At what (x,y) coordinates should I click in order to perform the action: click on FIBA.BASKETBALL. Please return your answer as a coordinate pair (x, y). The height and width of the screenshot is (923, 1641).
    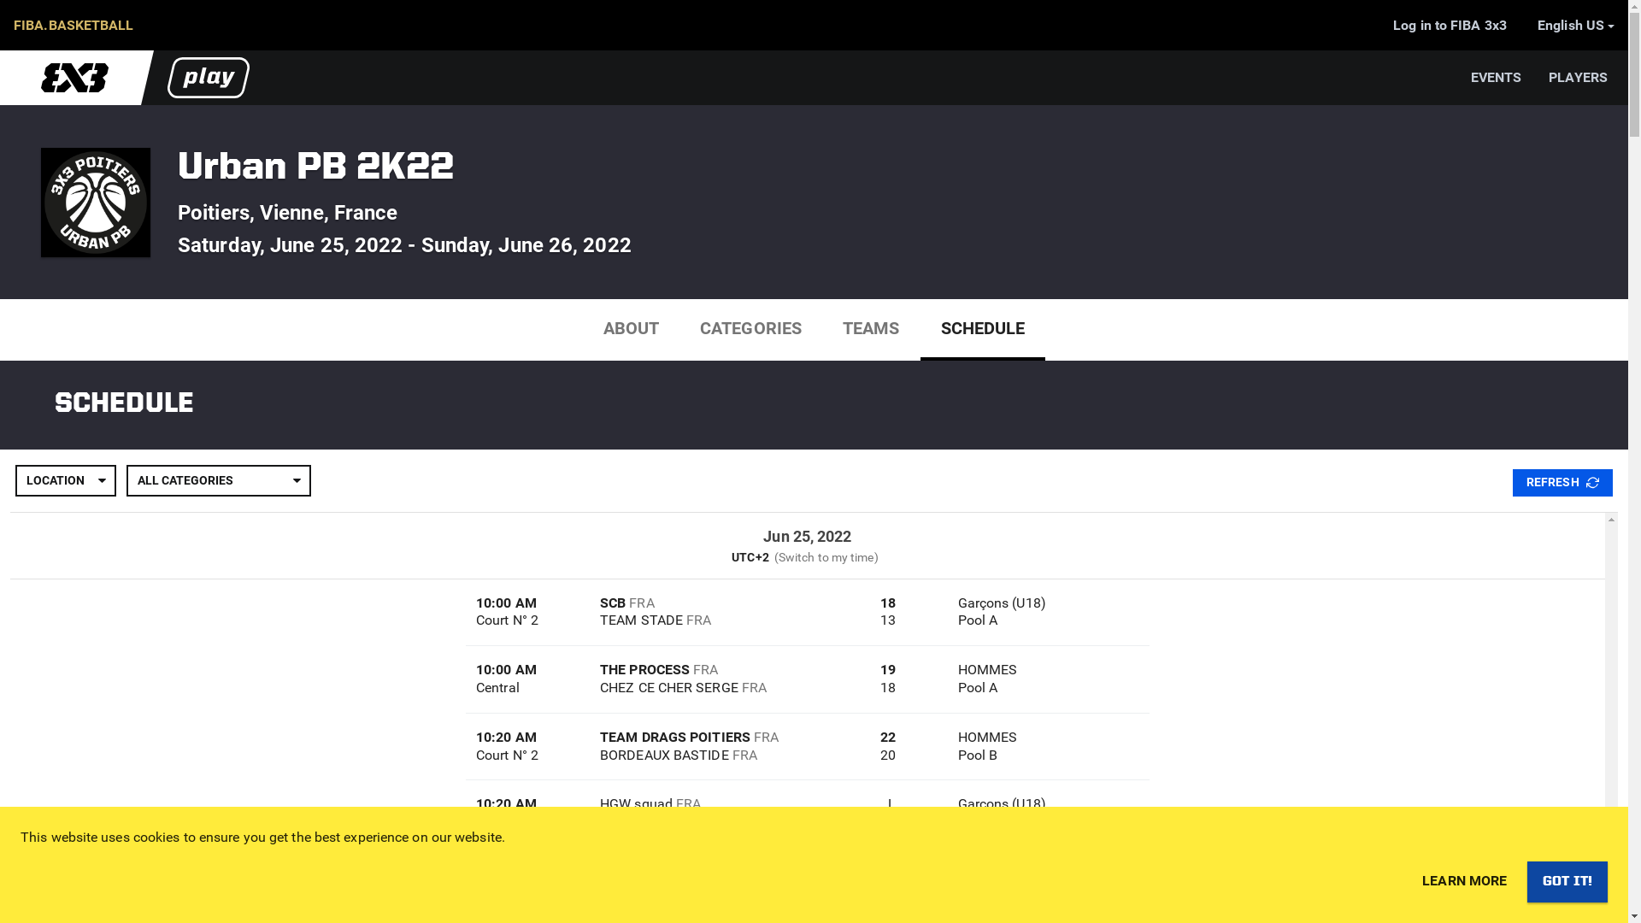
    Looking at the image, I should click on (74, 26).